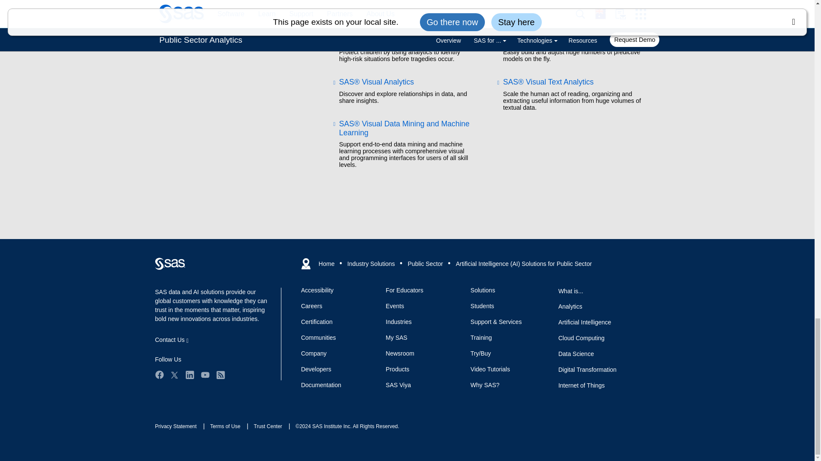 Image resolution: width=821 pixels, height=461 pixels. Describe the element at coordinates (170, 263) in the screenshot. I see `Web` at that location.